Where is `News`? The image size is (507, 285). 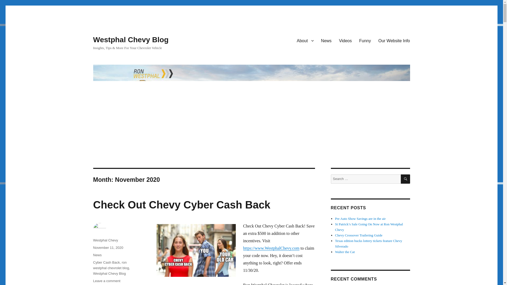 News is located at coordinates (365, 40).